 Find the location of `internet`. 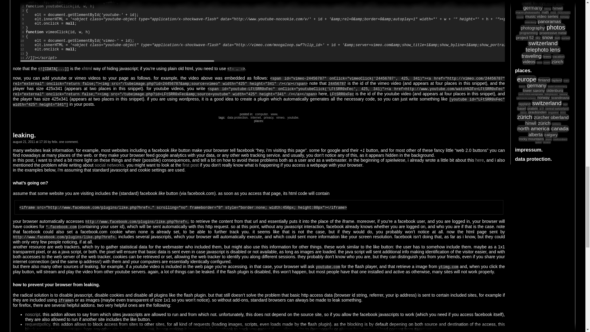

internet is located at coordinates (255, 117).